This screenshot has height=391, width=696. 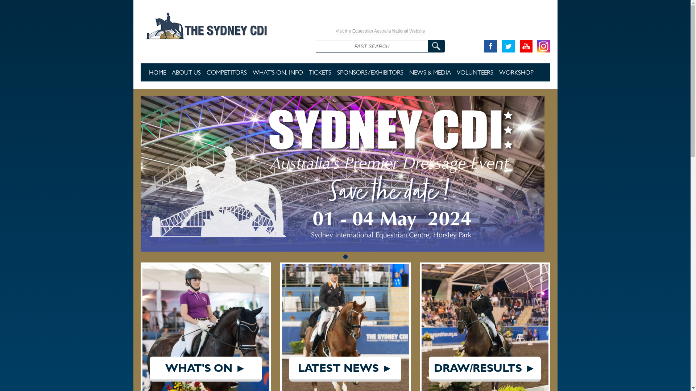 What do you see at coordinates (516, 72) in the screenshot?
I see `WORKSHOP` at bounding box center [516, 72].